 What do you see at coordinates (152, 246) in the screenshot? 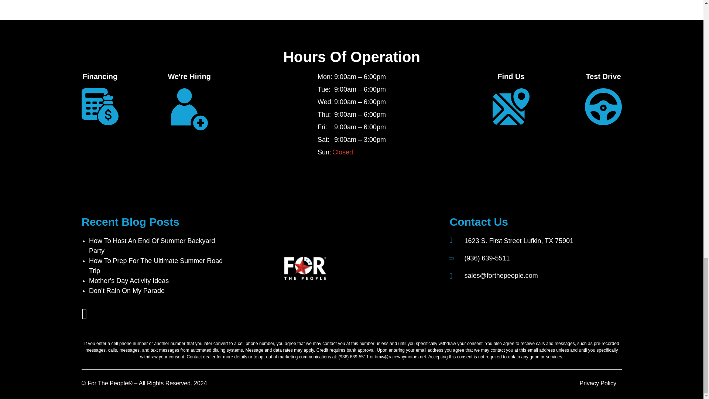
I see `Permalink to How To Host An End Of Summer Backyard Party` at bounding box center [152, 246].